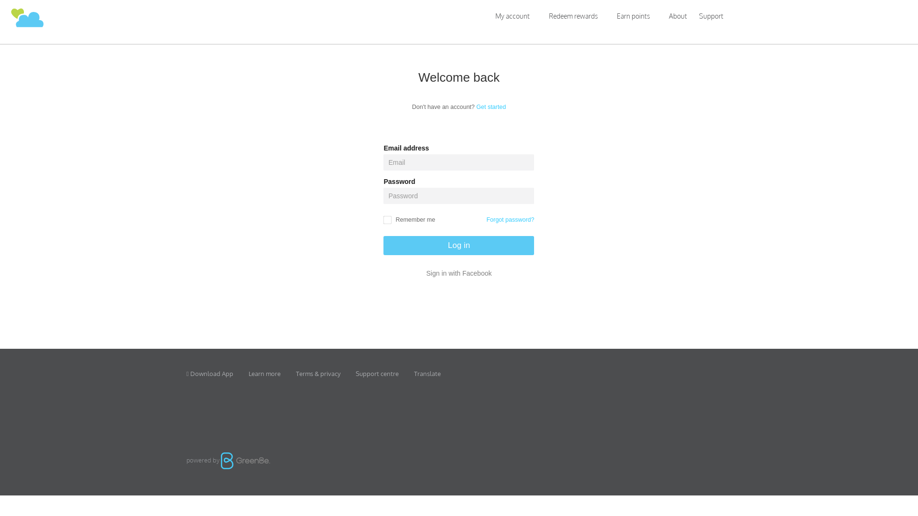  I want to click on Log in, so click(459, 246).